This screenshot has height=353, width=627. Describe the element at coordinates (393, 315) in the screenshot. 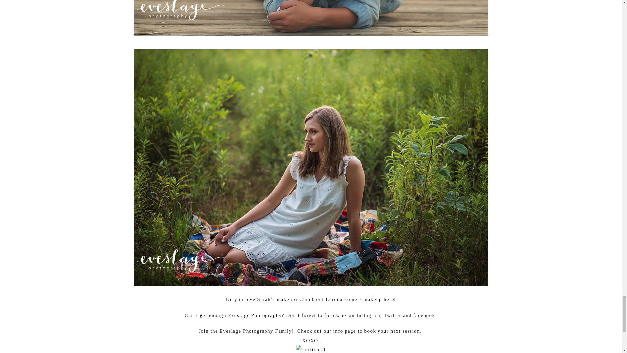

I see `Twitter` at that location.